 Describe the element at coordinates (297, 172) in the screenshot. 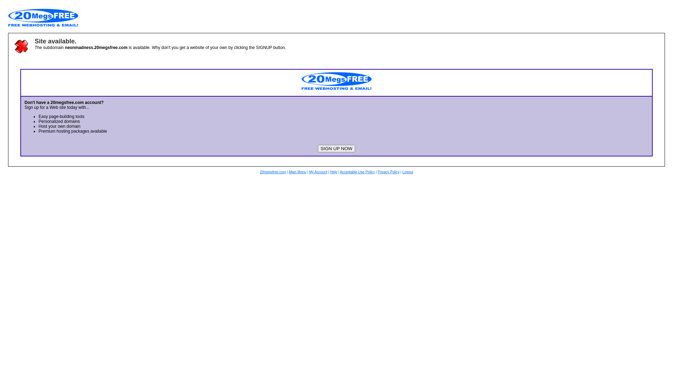

I see `Main Menu` at that location.